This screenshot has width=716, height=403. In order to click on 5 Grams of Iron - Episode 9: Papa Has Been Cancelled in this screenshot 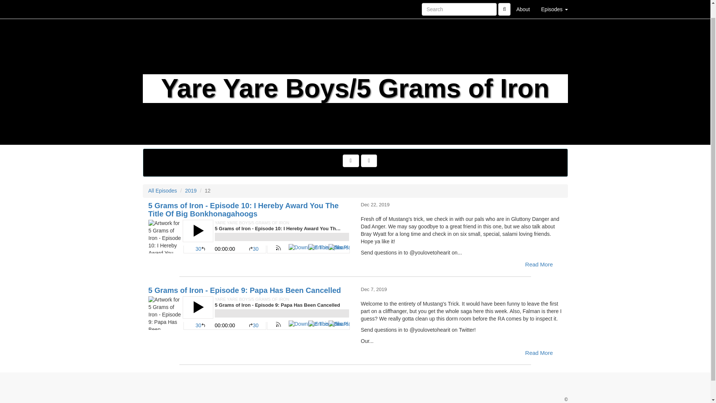, I will do `click(249, 313)`.